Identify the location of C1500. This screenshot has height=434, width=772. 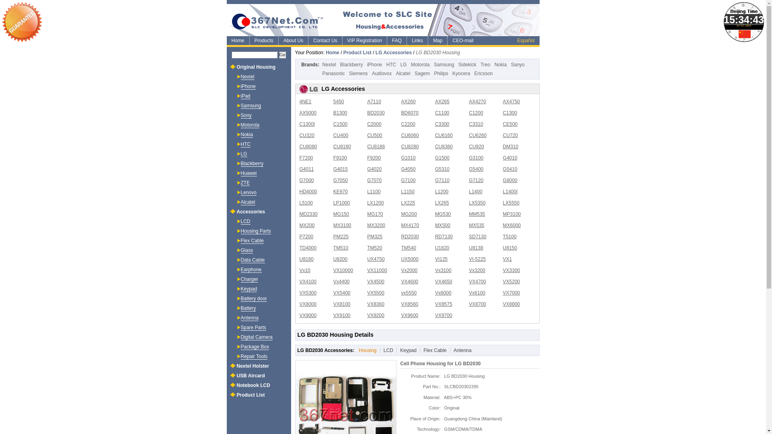
(340, 124).